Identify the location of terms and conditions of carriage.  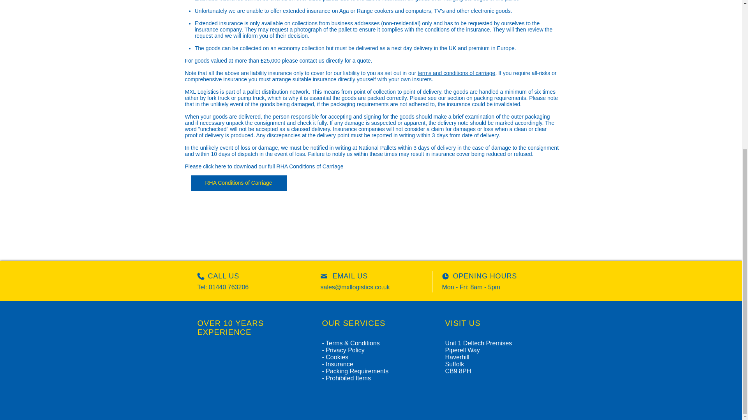
(456, 73).